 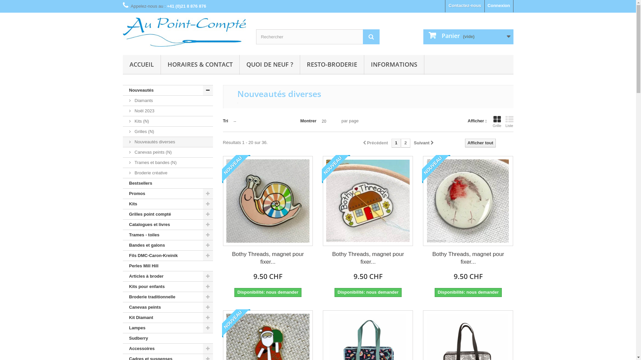 I want to click on ACCUEIL, so click(x=142, y=65).